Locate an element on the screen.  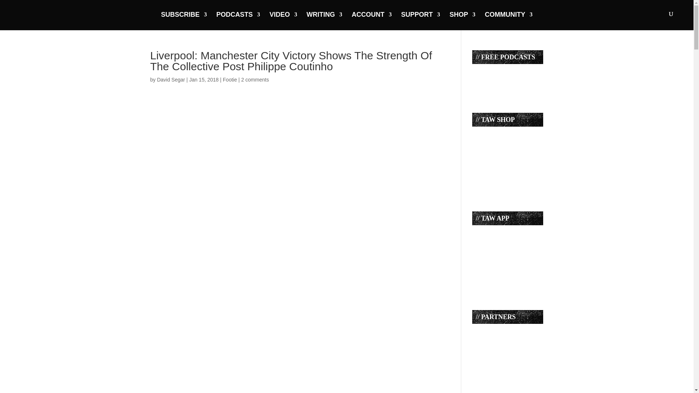
SUPPORT is located at coordinates (421, 20).